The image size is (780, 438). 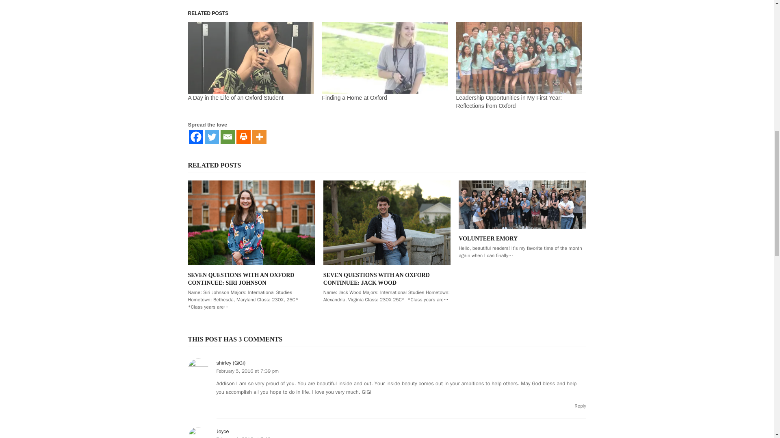 I want to click on Finding a Home at Oxford, so click(x=354, y=98).